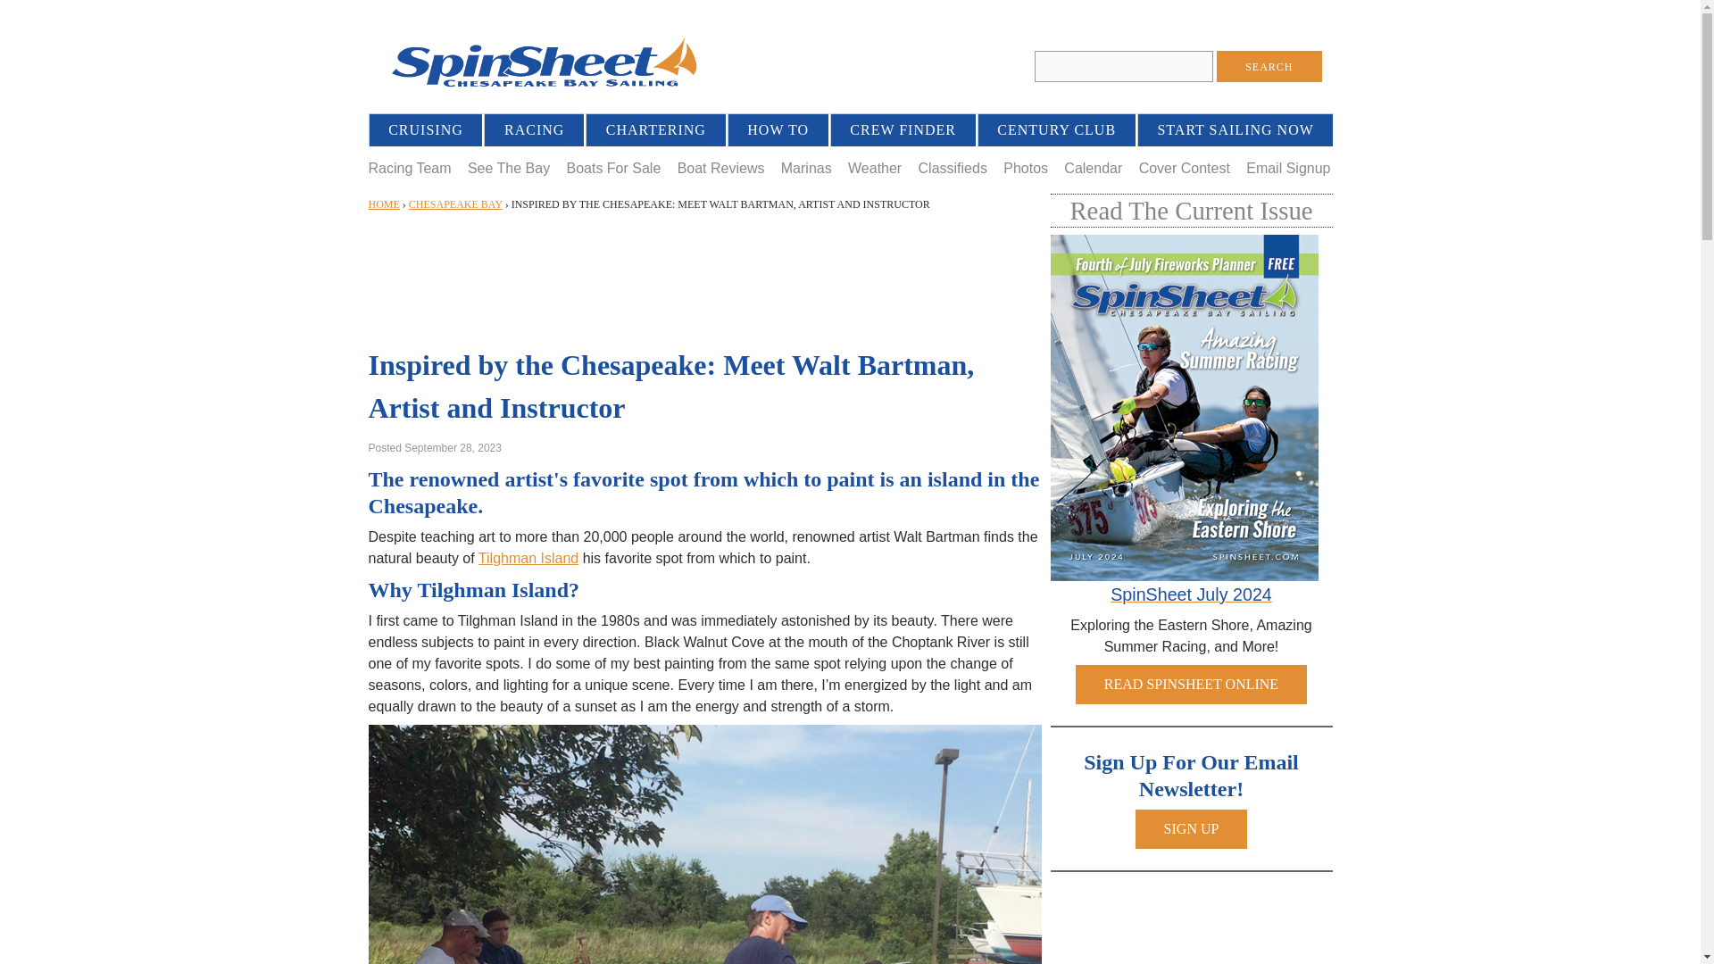 The height and width of the screenshot is (964, 1714). Describe the element at coordinates (778, 130) in the screenshot. I see `HOW TO` at that location.